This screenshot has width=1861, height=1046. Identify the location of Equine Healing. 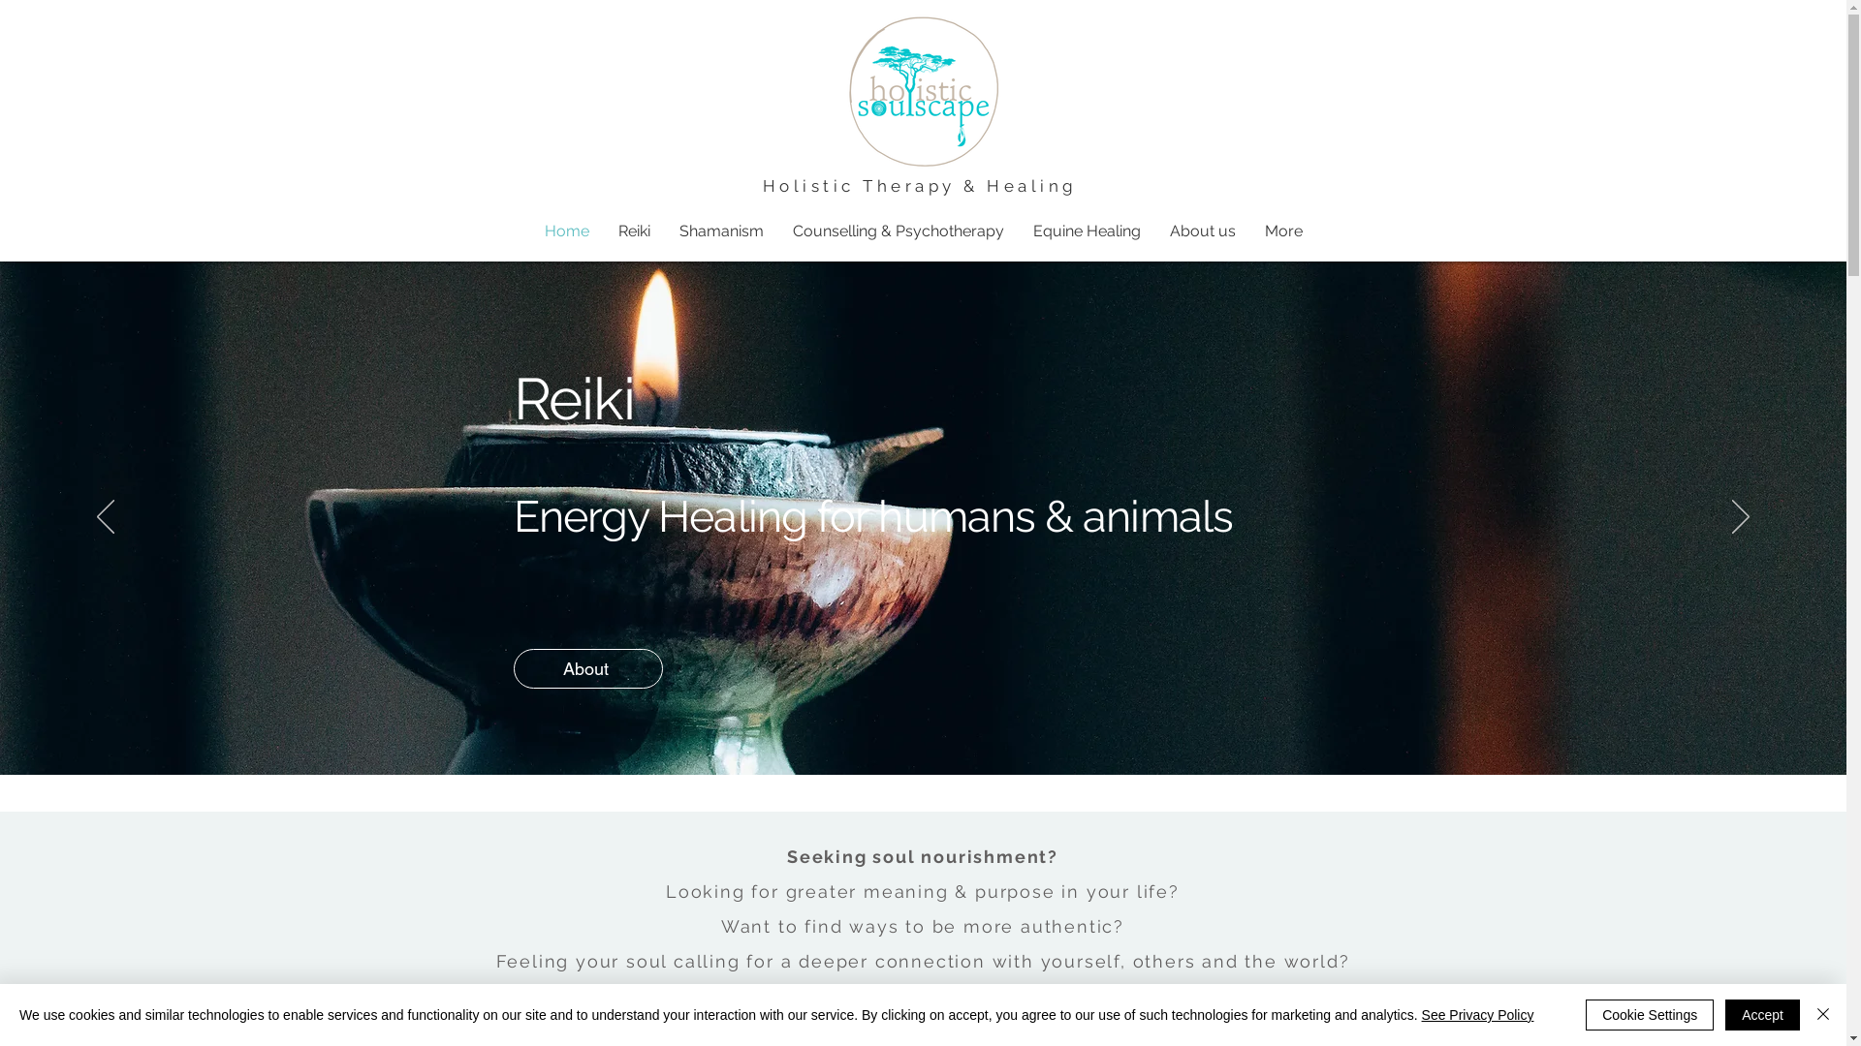
(1086, 231).